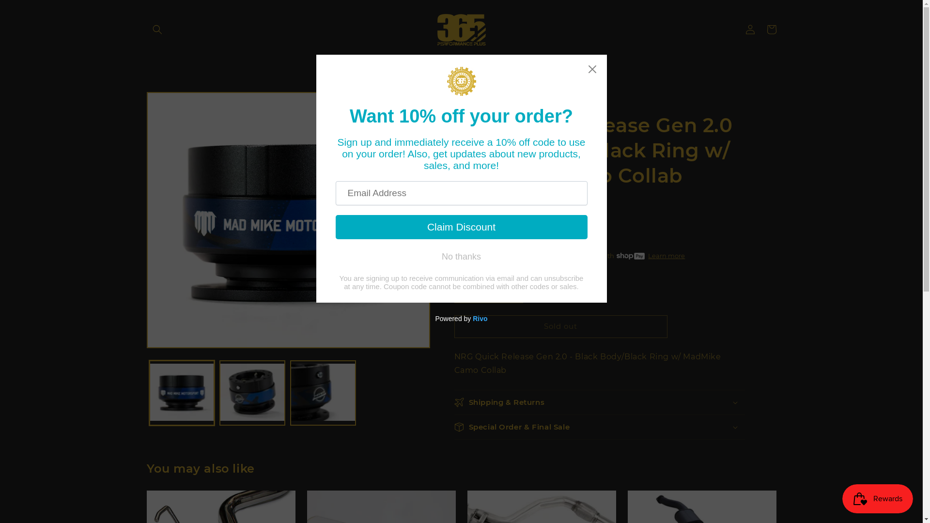 This screenshot has height=523, width=930. What do you see at coordinates (371, 64) in the screenshot?
I see `WHEEL INVENTORY` at bounding box center [371, 64].